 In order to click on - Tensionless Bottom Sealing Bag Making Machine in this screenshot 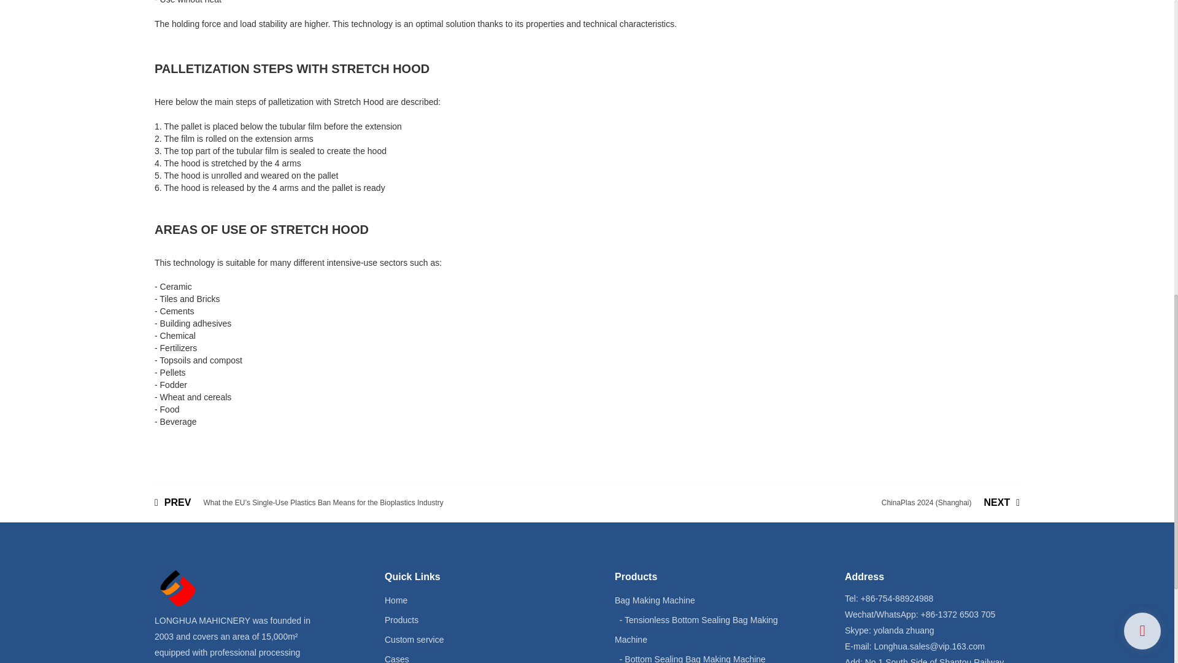, I will do `click(696, 630)`.